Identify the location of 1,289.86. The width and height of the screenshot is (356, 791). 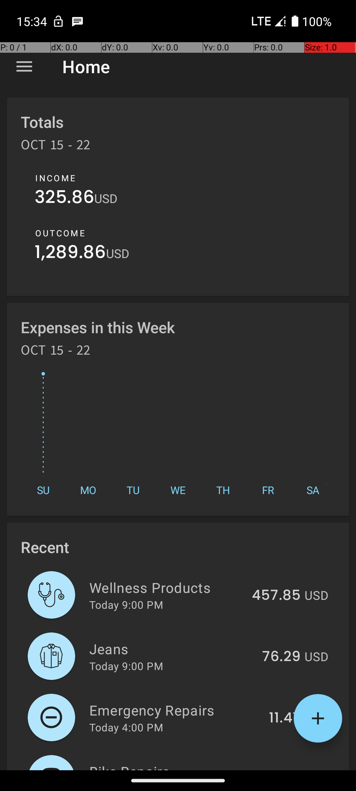
(71, 254).